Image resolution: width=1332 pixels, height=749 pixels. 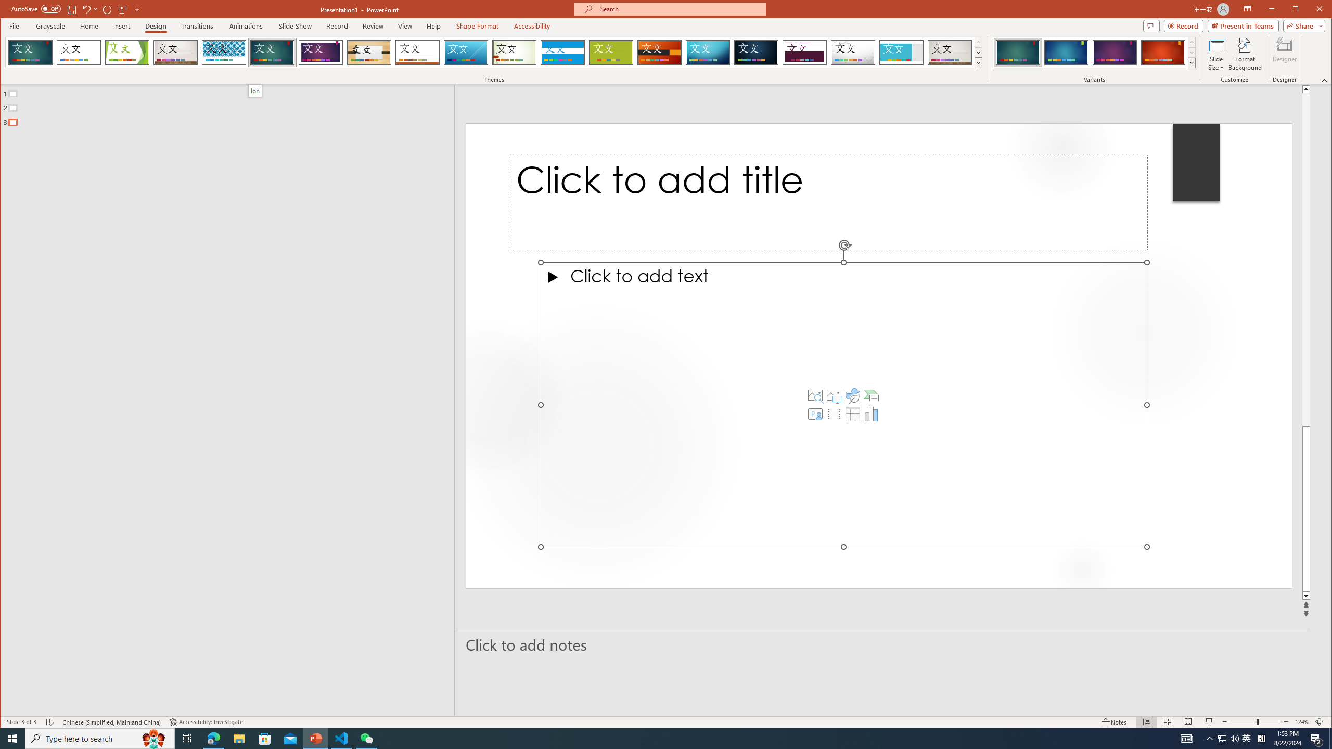 I want to click on Dividend, so click(x=804, y=53).